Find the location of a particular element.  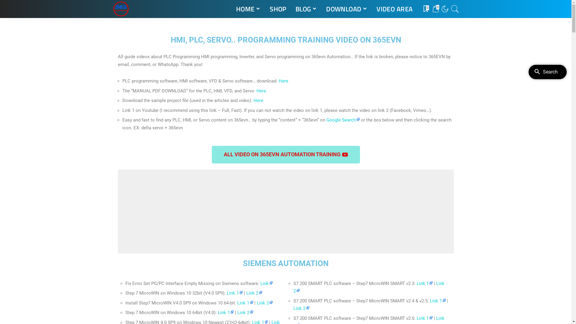

Search is located at coordinates (451, 26).